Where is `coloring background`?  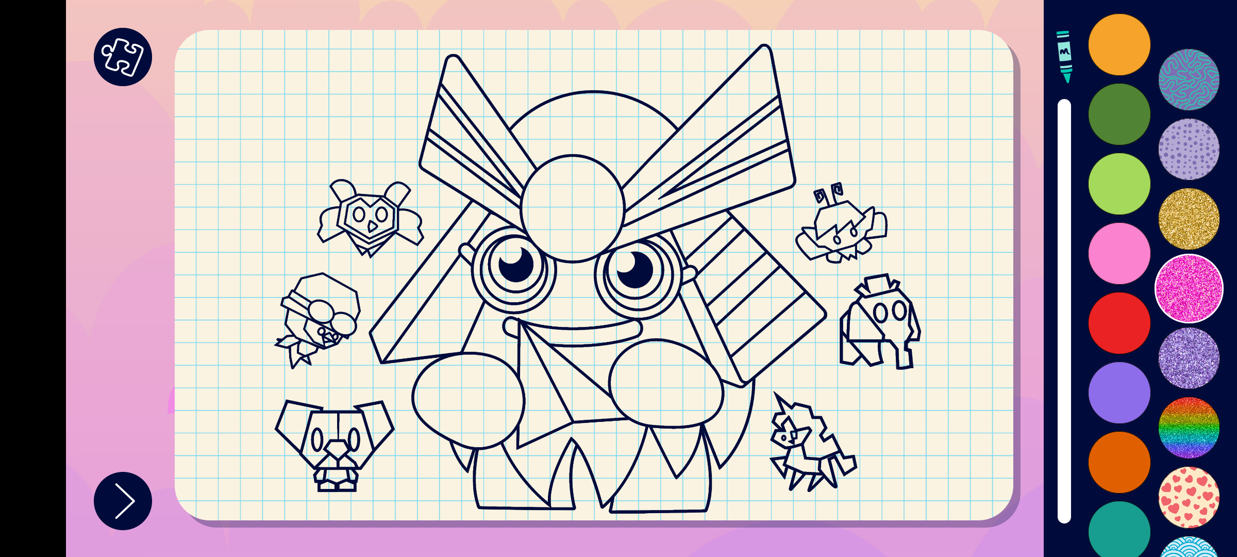
coloring background is located at coordinates (1190, 358).